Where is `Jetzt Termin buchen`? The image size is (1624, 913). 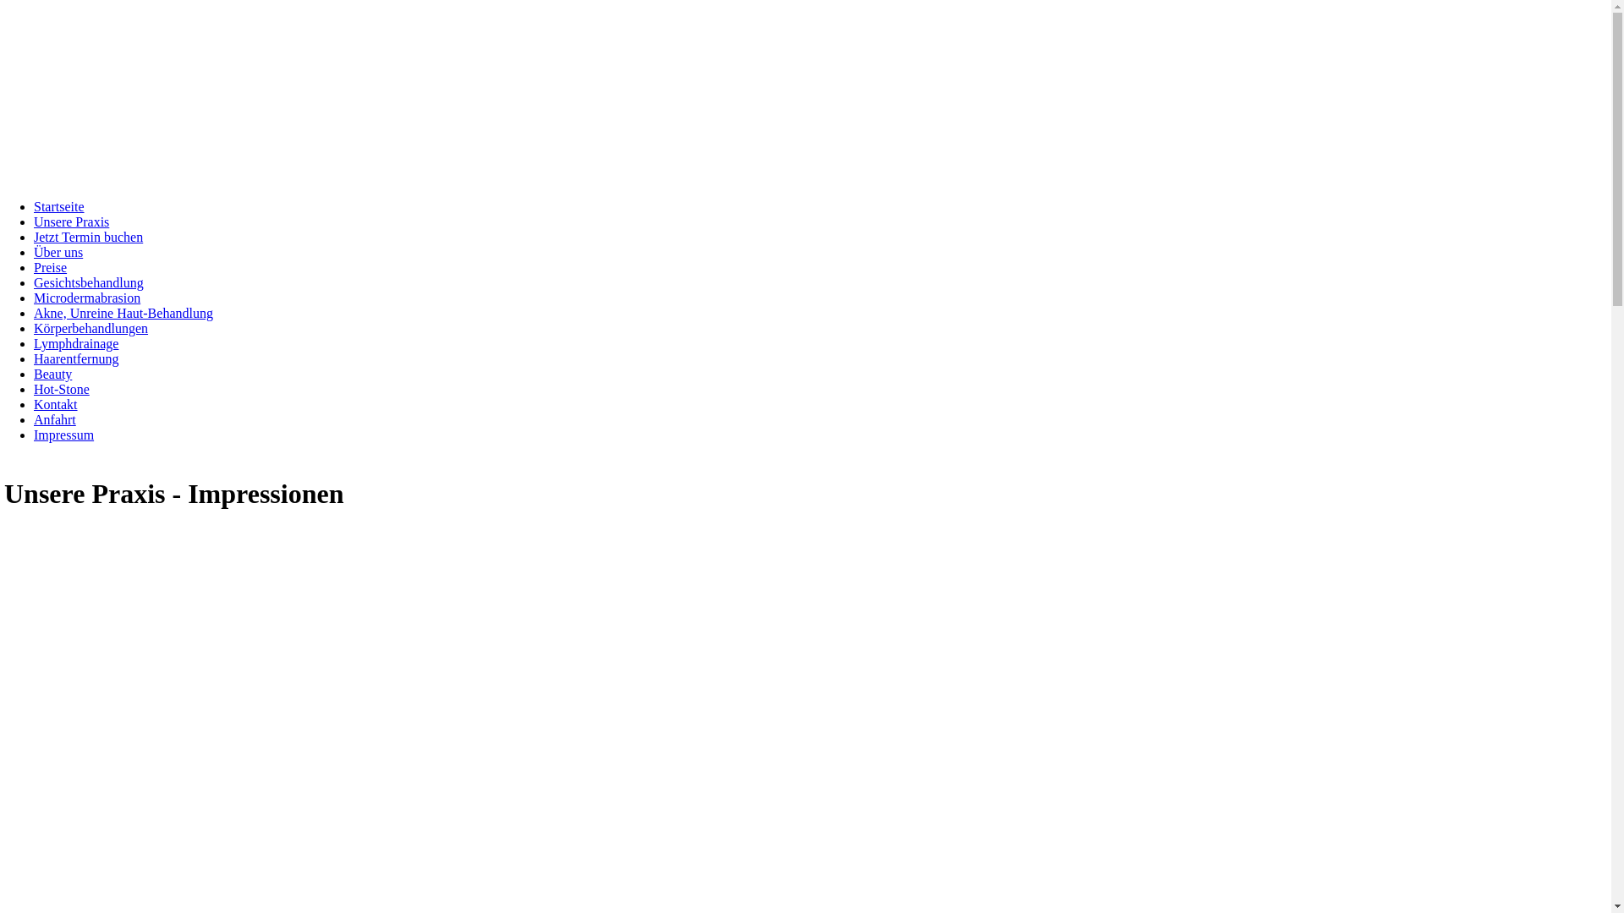
Jetzt Termin buchen is located at coordinates (88, 237).